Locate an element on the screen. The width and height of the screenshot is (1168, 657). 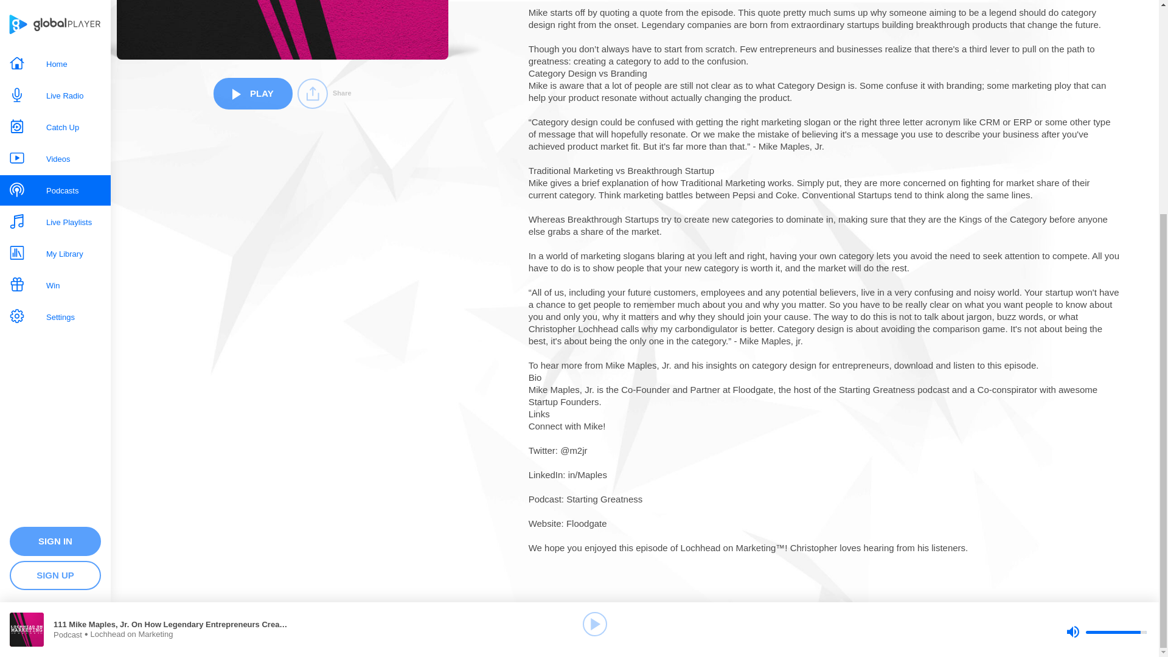
Mute is located at coordinates (1072, 321).